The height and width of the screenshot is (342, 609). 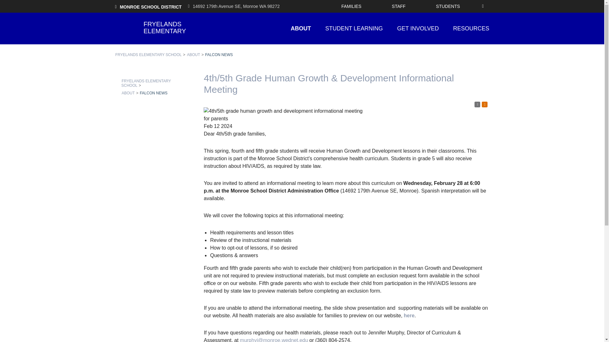 What do you see at coordinates (477, 104) in the screenshot?
I see `RSS` at bounding box center [477, 104].